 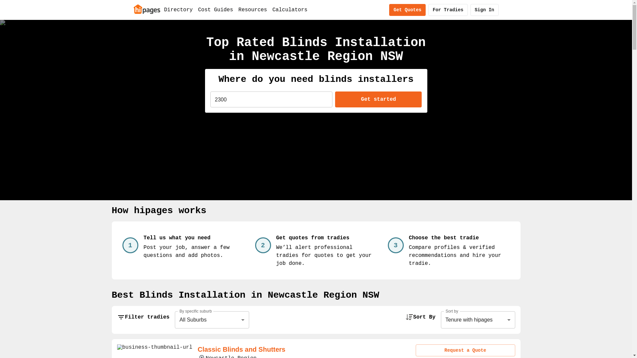 I want to click on Get started, so click(x=378, y=99).